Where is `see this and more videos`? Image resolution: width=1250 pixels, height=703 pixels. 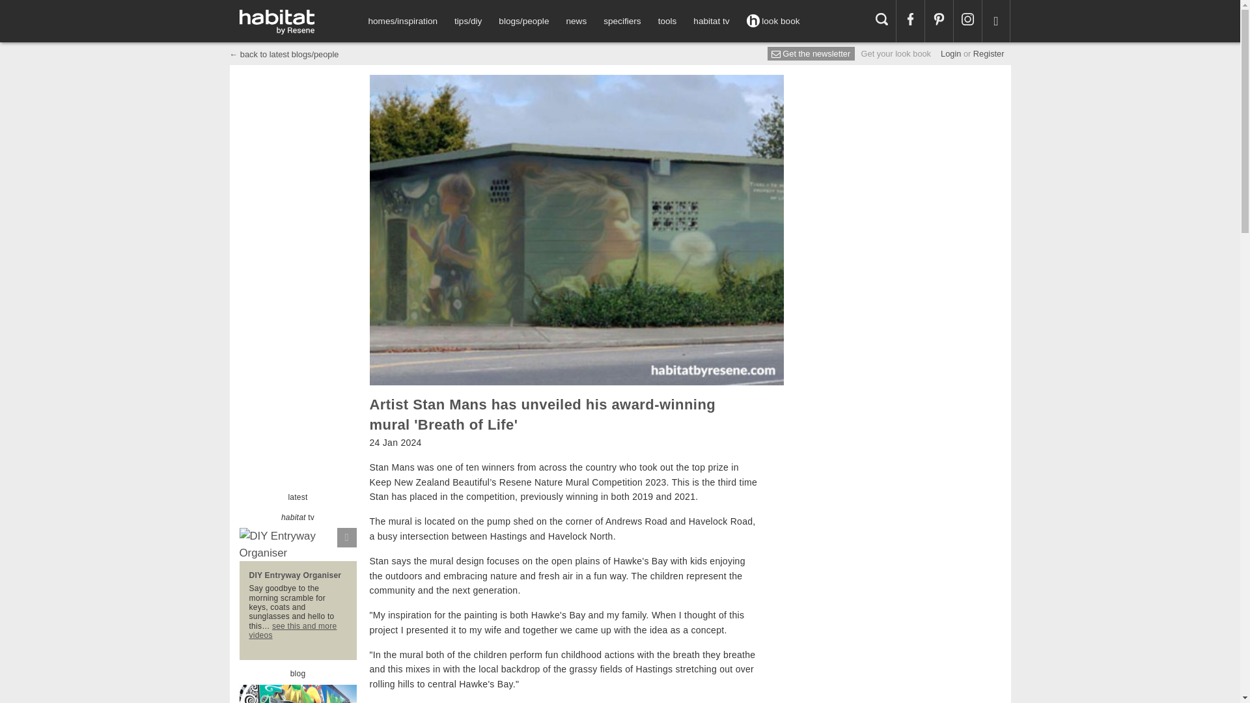
see this and more videos is located at coordinates (292, 630).